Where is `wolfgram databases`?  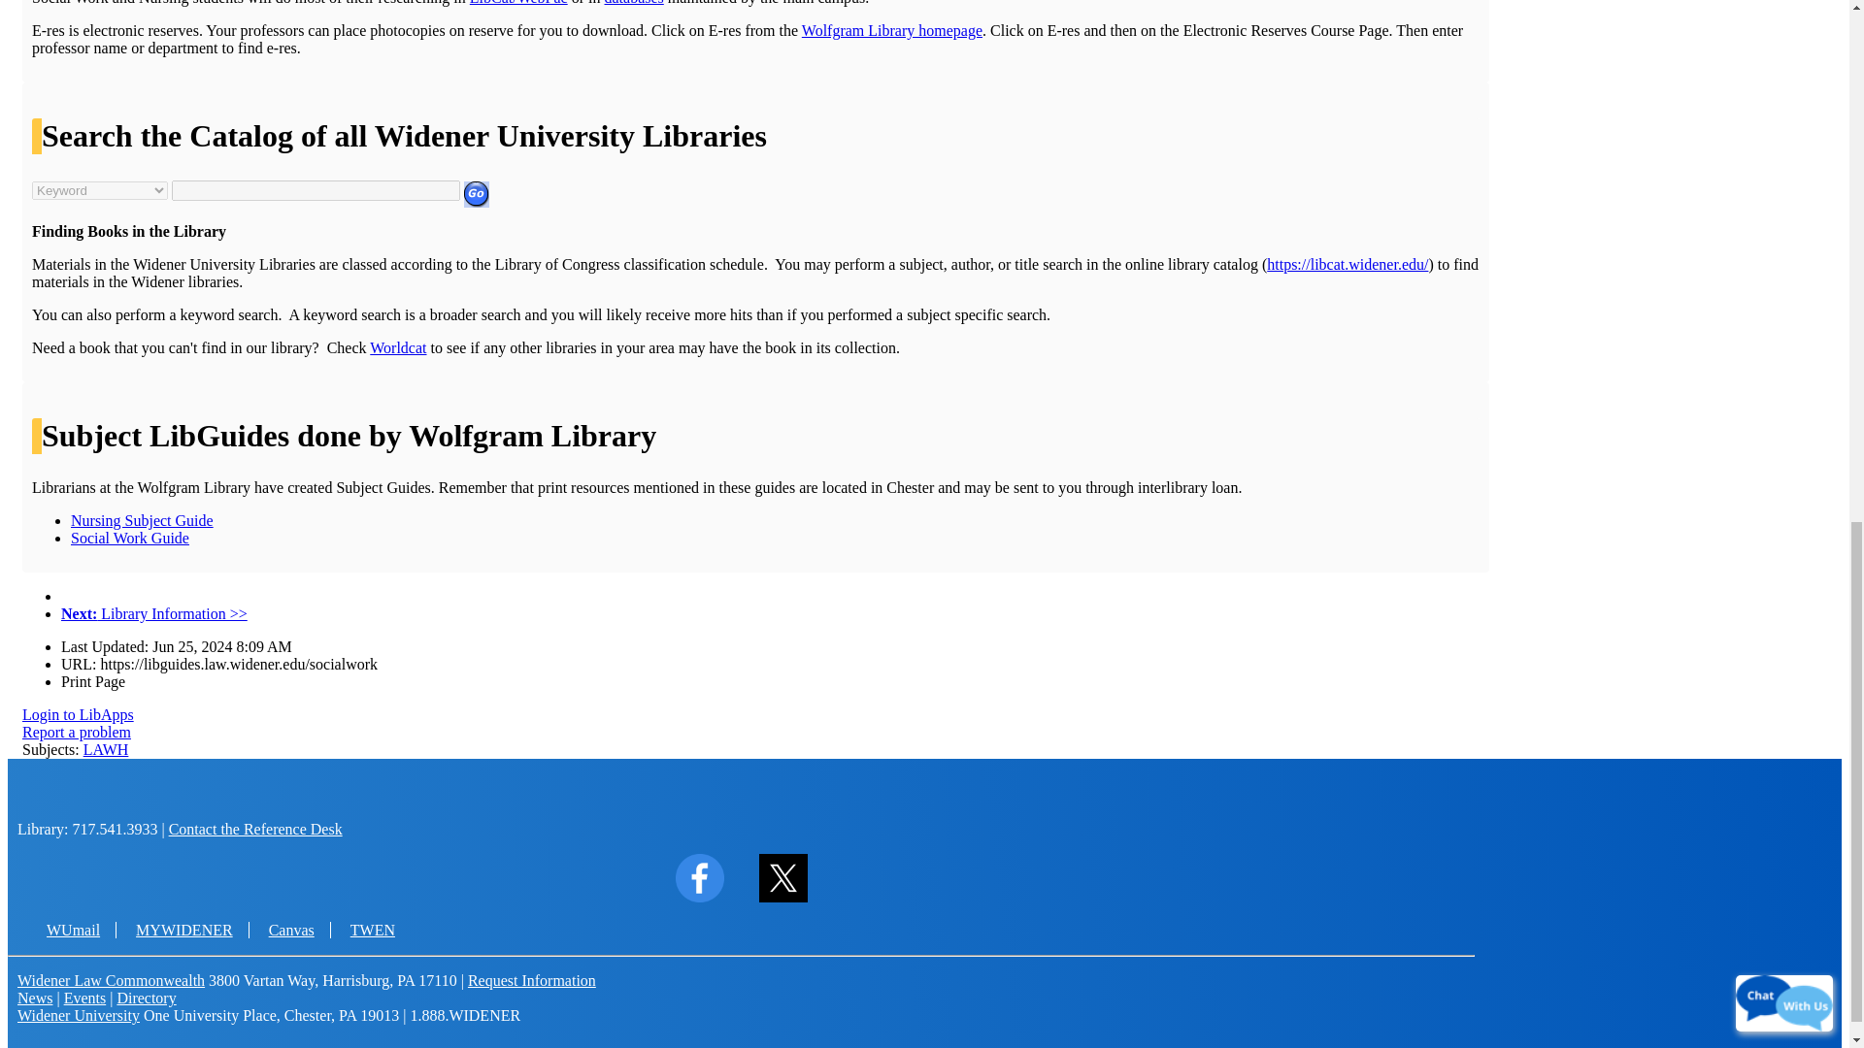 wolfgram databases is located at coordinates (633, 3).